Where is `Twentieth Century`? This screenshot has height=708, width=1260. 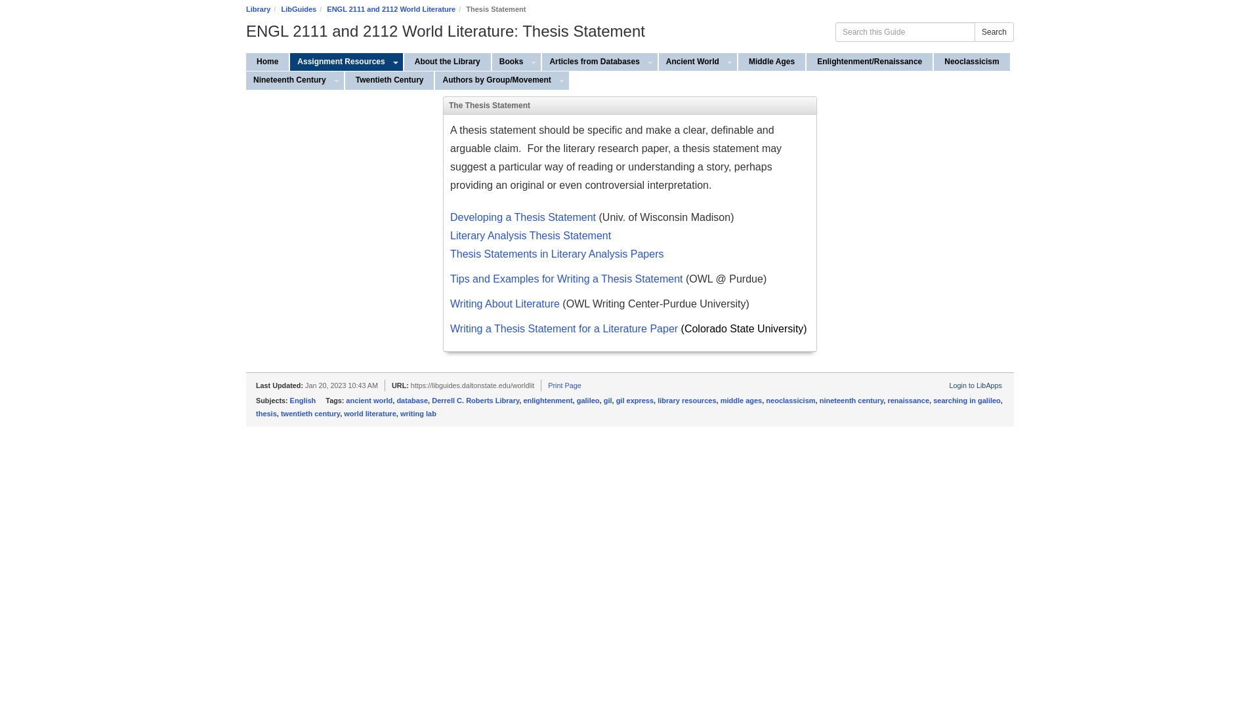 Twentieth Century is located at coordinates (390, 80).